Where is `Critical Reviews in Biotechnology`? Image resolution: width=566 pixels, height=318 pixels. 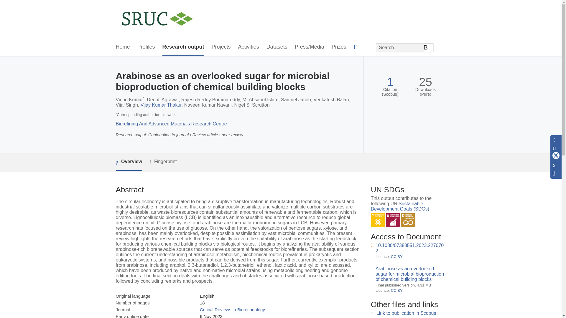
Critical Reviews in Biotechnology is located at coordinates (232, 309).